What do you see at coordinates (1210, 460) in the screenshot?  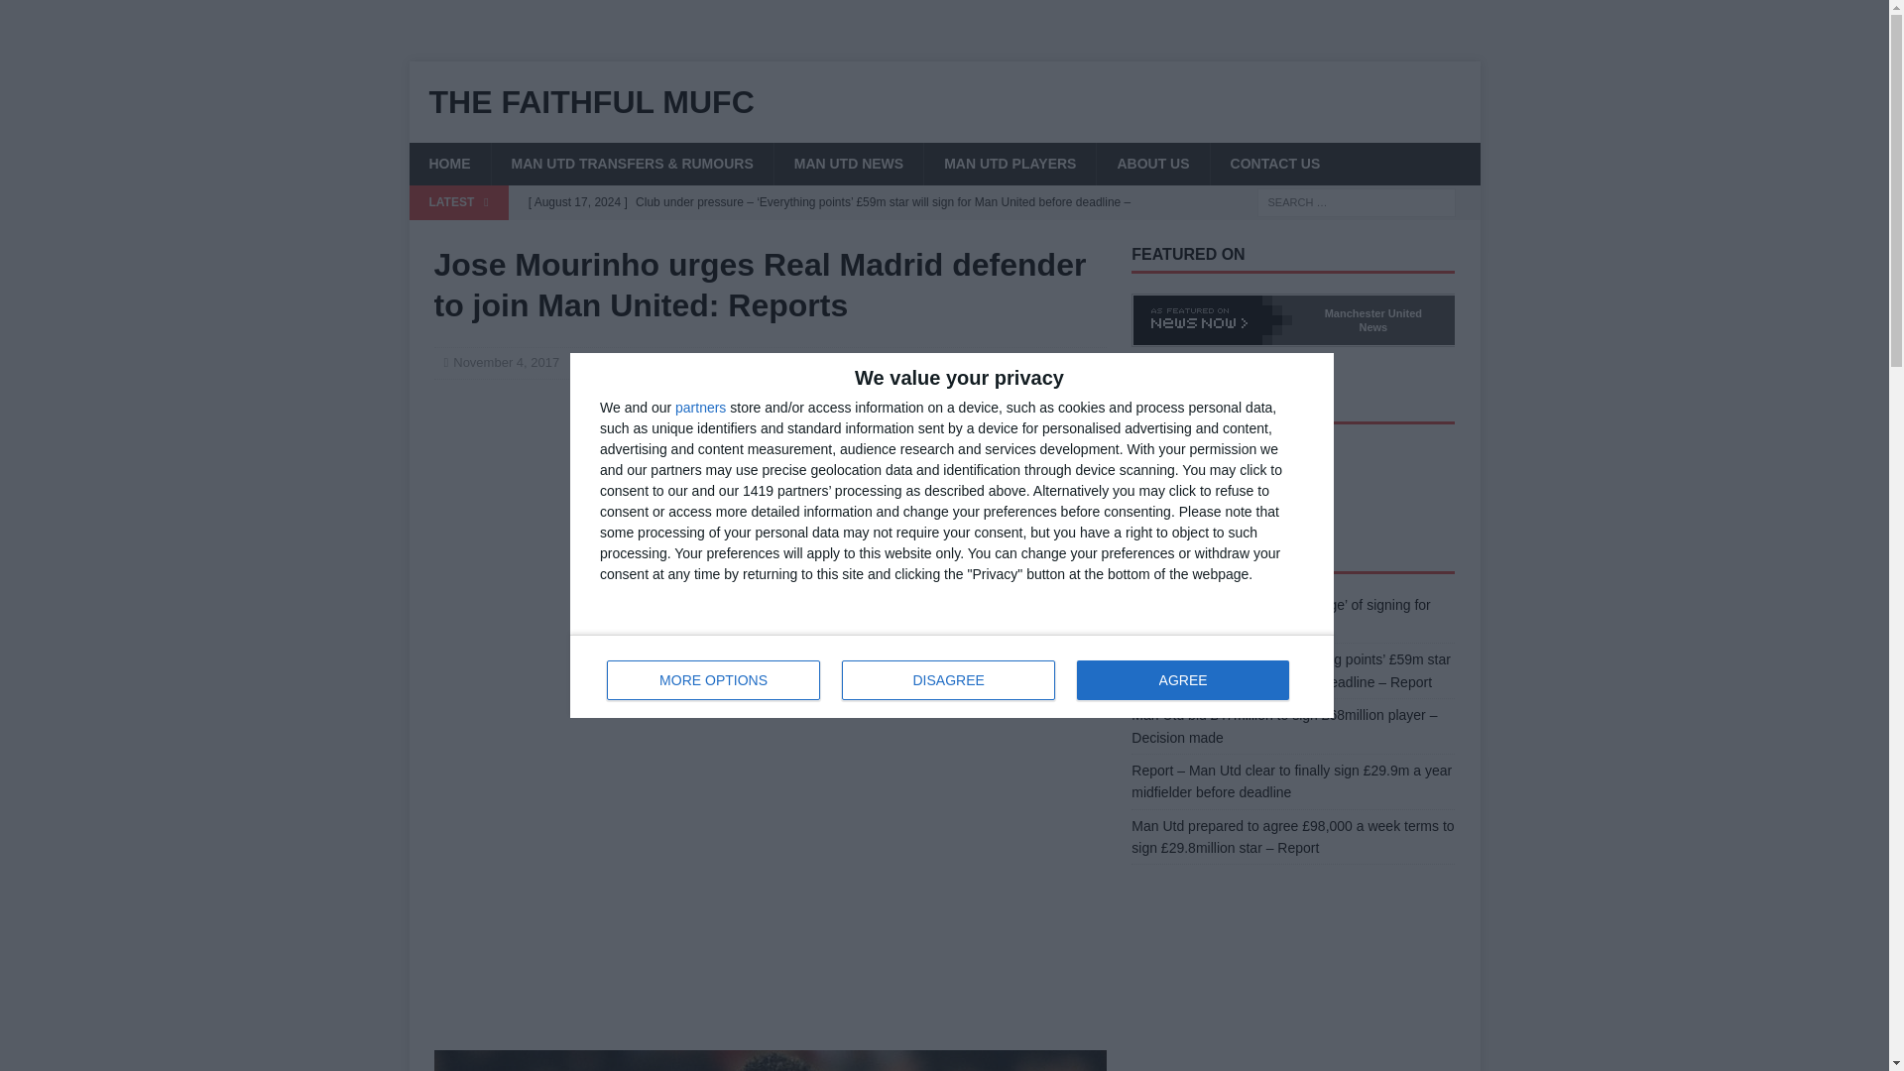 I see `TheFaithfulMUFC` at bounding box center [1210, 460].